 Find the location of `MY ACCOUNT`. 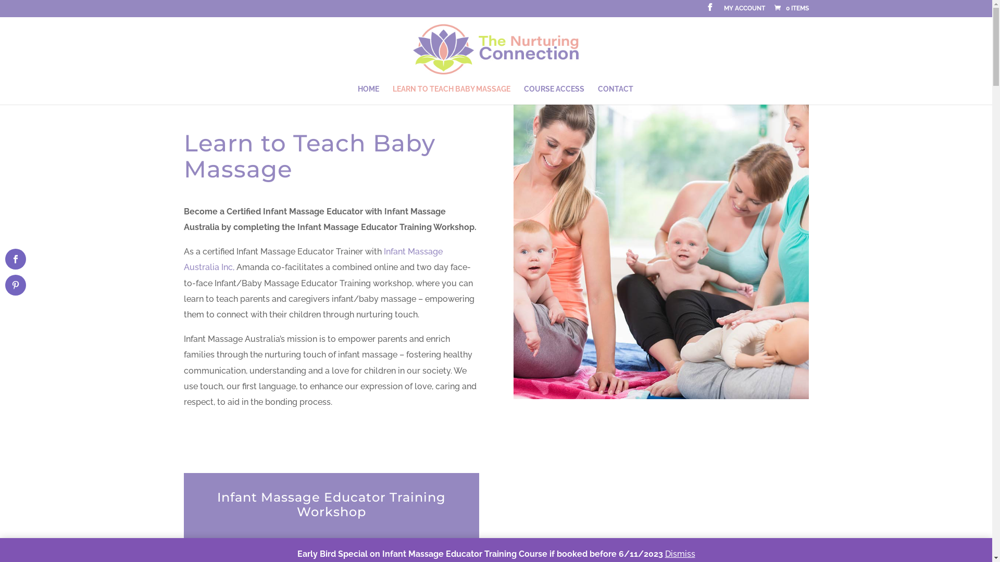

MY ACCOUNT is located at coordinates (745, 10).